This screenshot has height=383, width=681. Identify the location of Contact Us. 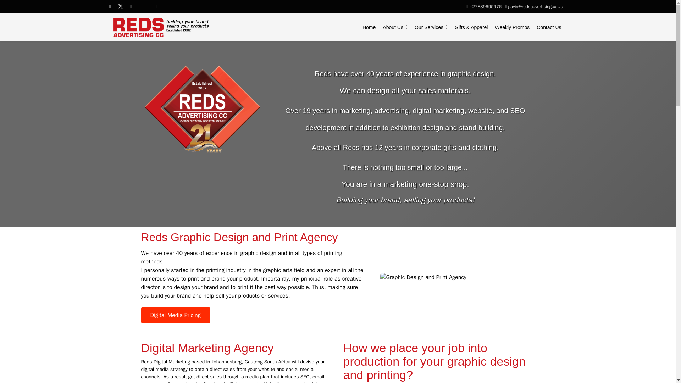
(549, 27).